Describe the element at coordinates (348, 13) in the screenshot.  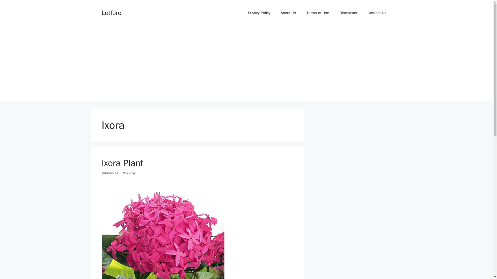
I see `Disclaimer` at that location.